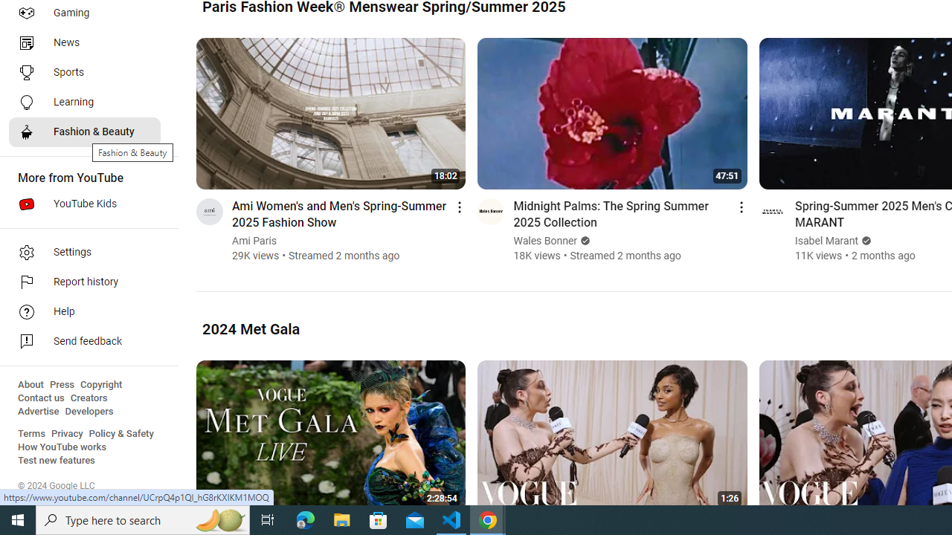 This screenshot has width=952, height=535. I want to click on Wales Bonner, so click(546, 241).